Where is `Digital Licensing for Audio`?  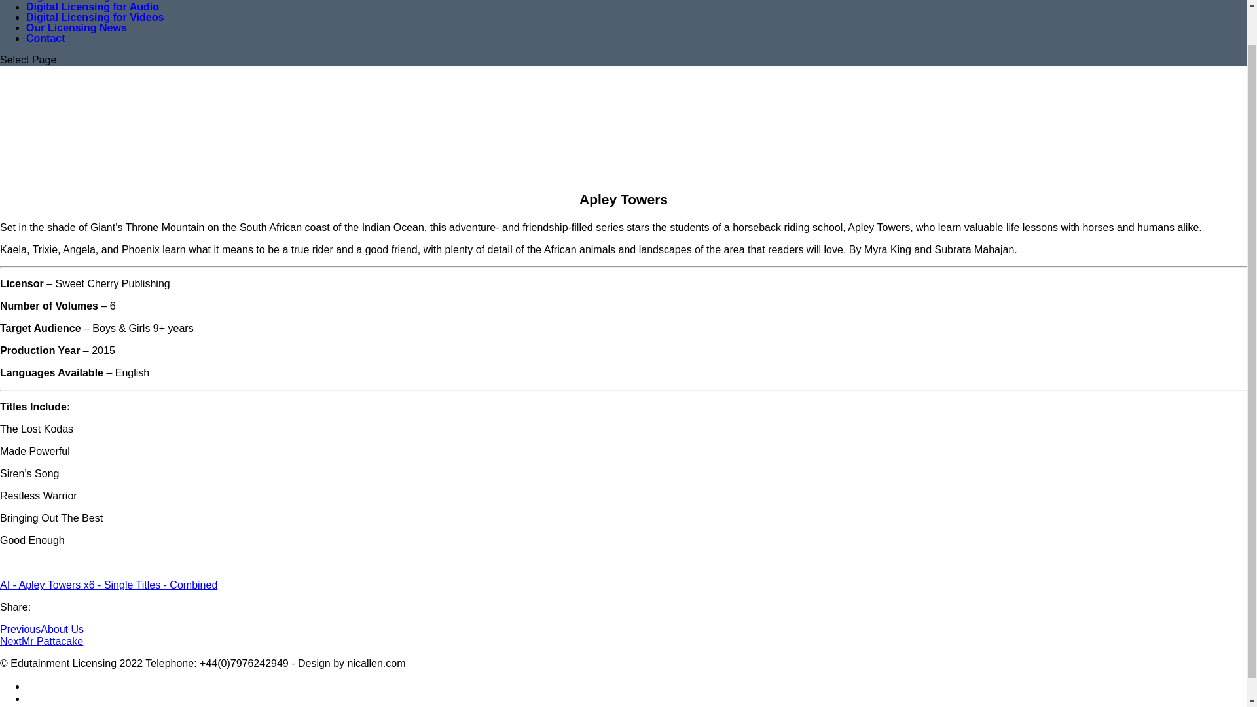
Digital Licensing for Audio is located at coordinates (93, 16).